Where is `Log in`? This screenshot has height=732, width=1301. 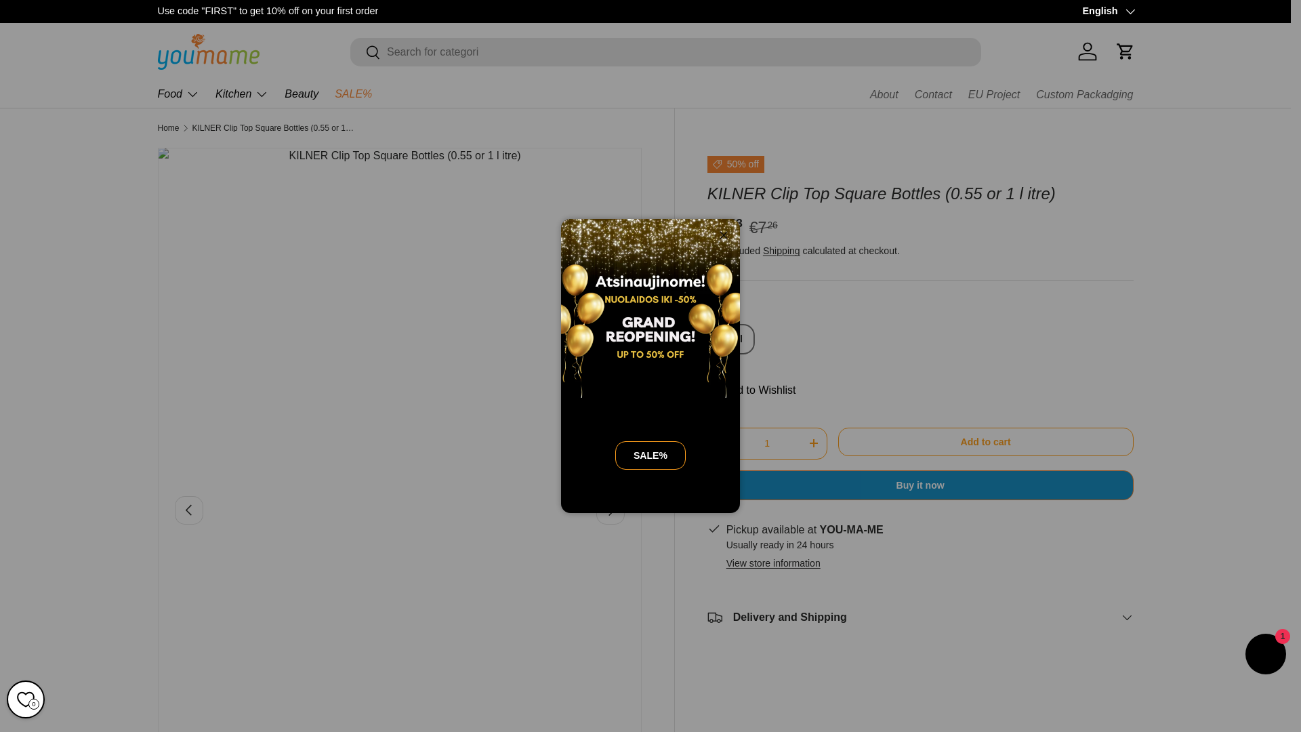 Log in is located at coordinates (1087, 52).